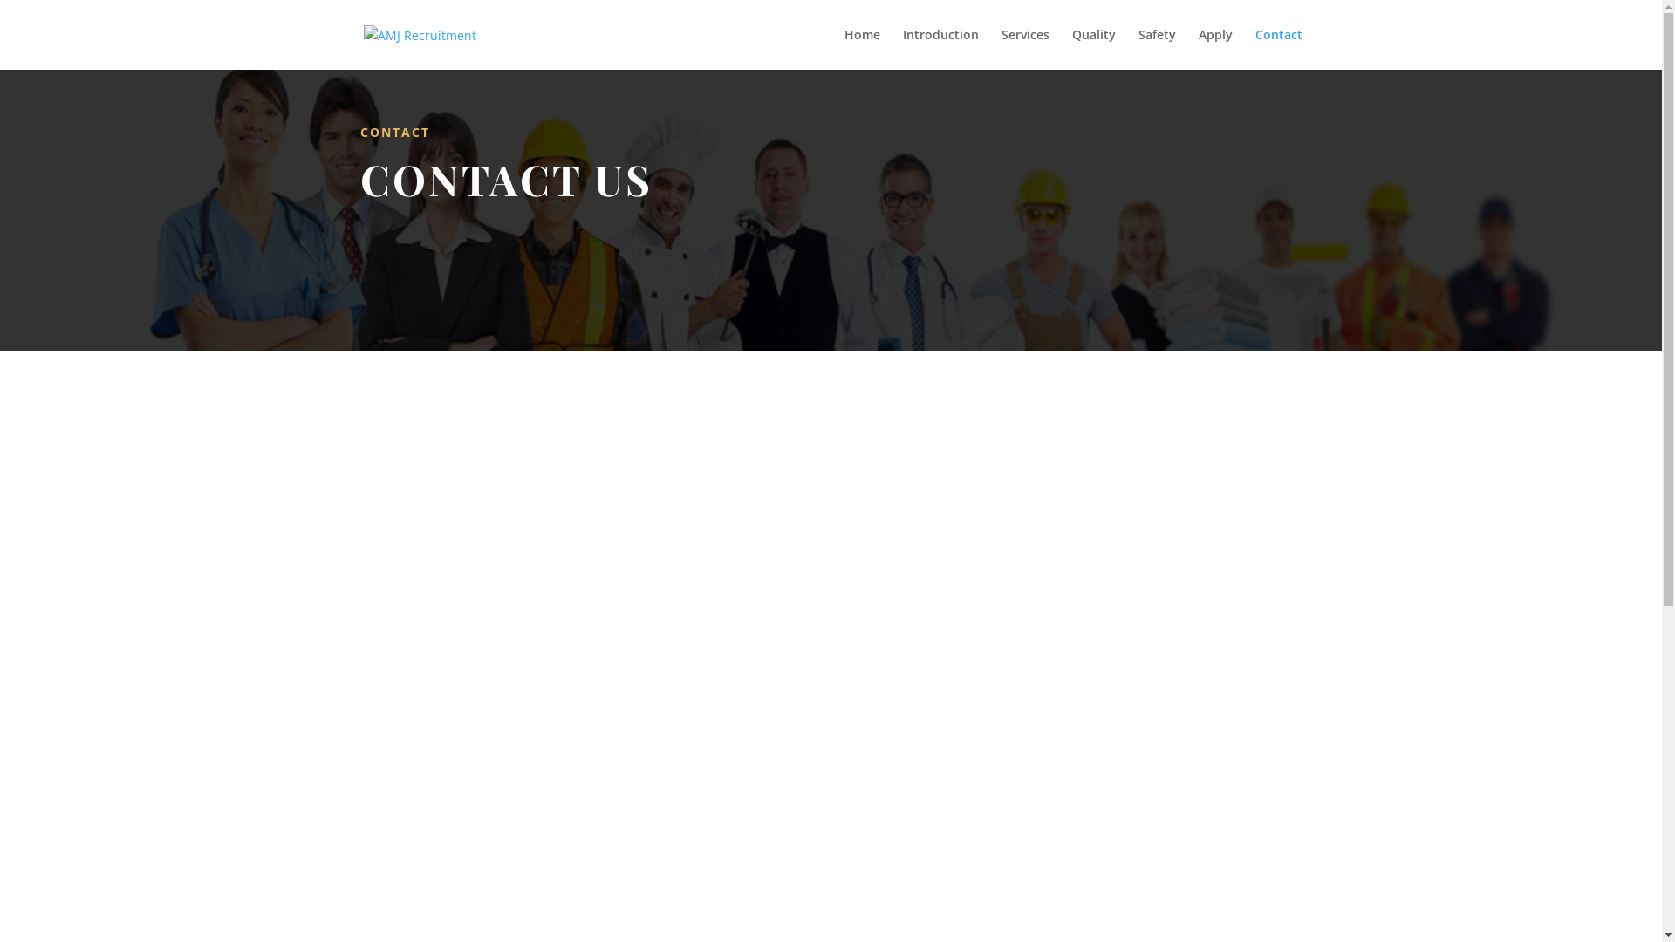 The image size is (1675, 942). What do you see at coordinates (1157, 49) in the screenshot?
I see `Safety` at bounding box center [1157, 49].